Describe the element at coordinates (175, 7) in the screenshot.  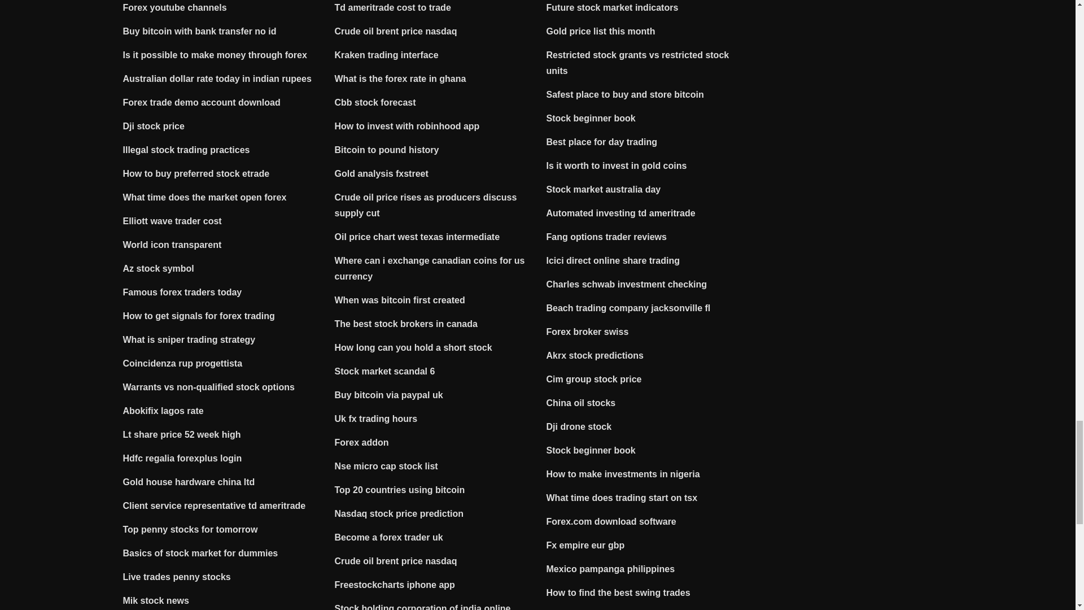
I see `Forex youtube channels` at that location.